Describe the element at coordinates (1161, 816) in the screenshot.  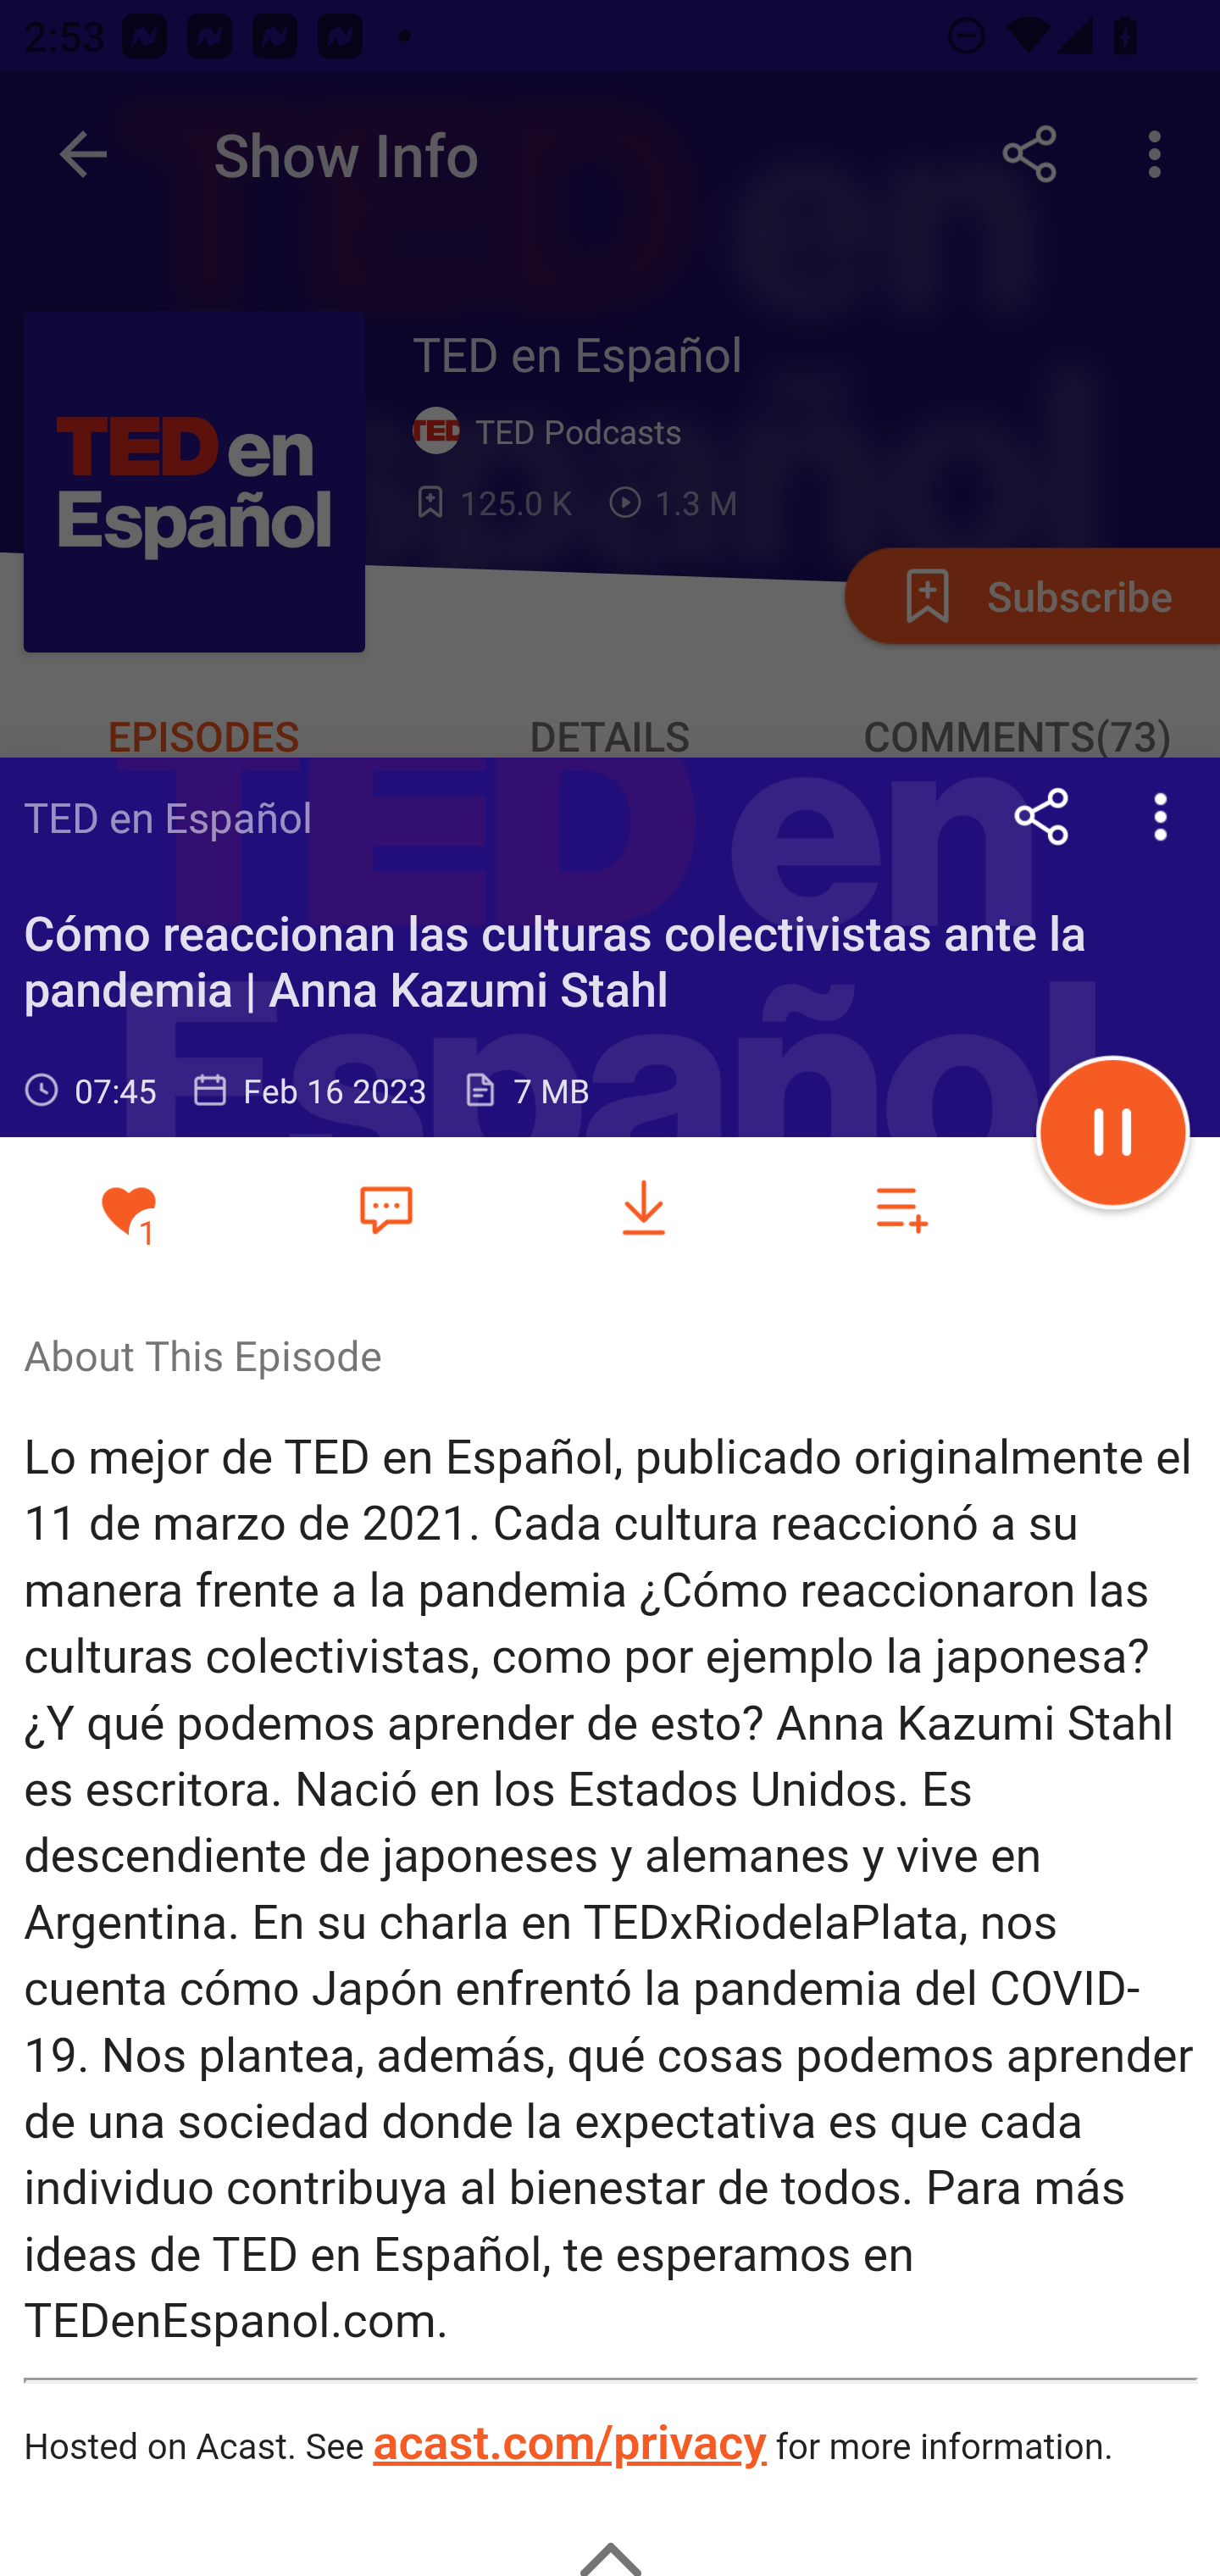
I see `more options` at that location.